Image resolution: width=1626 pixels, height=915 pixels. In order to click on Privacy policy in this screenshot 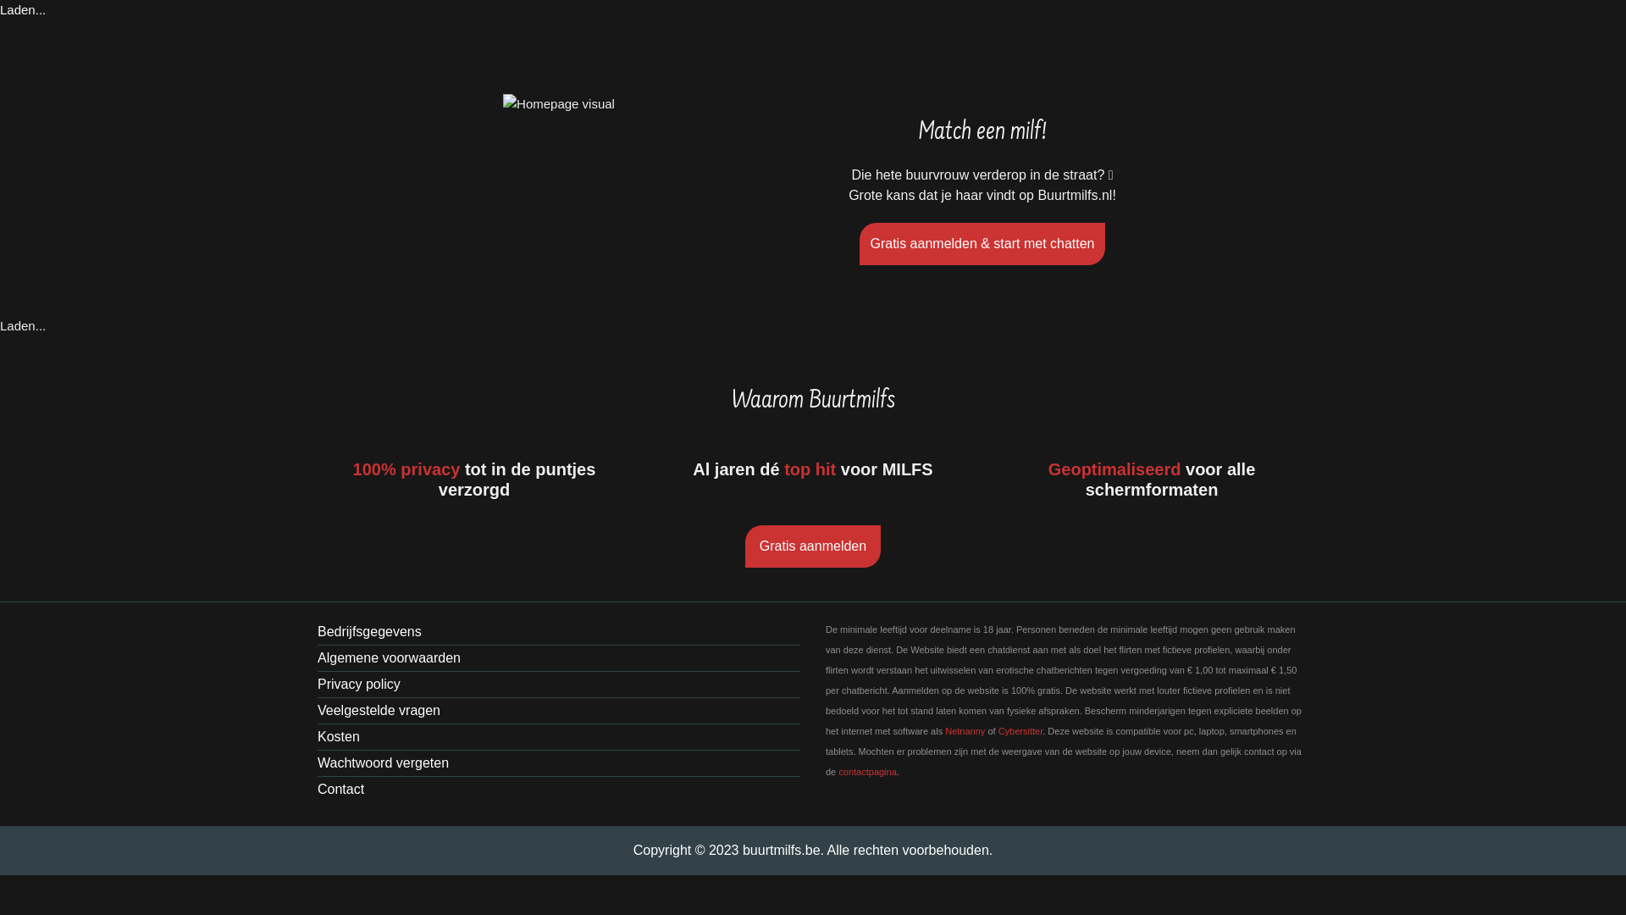, I will do `click(559, 685)`.